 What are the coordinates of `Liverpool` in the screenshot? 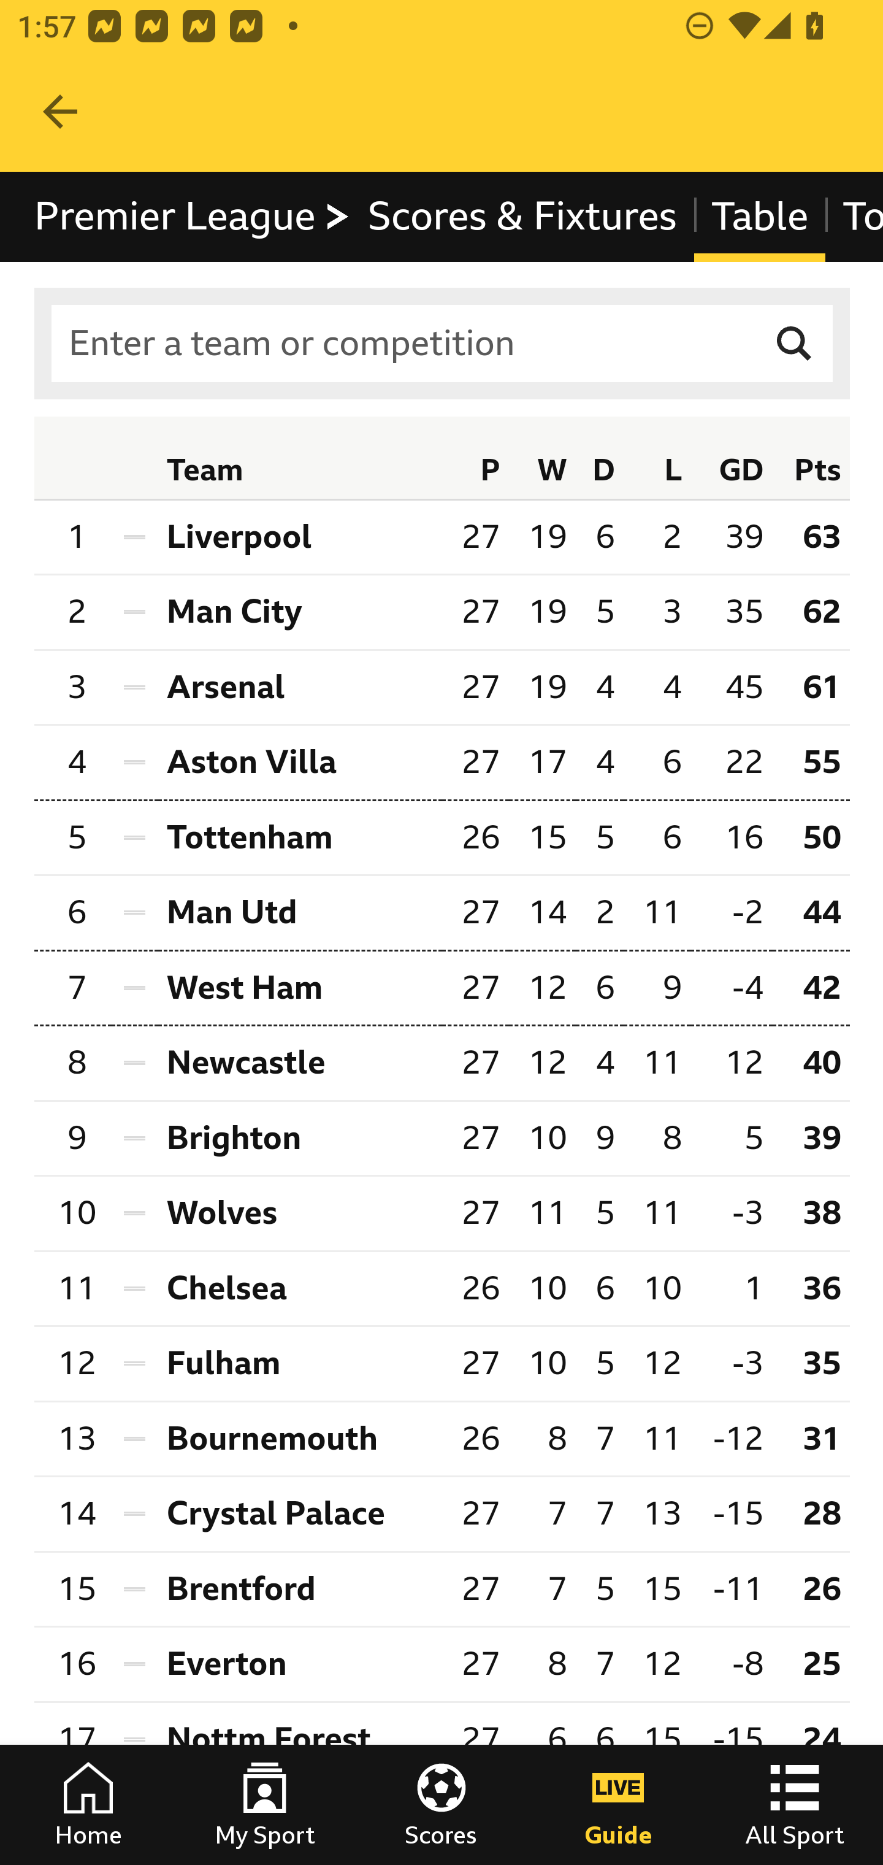 It's located at (300, 536).